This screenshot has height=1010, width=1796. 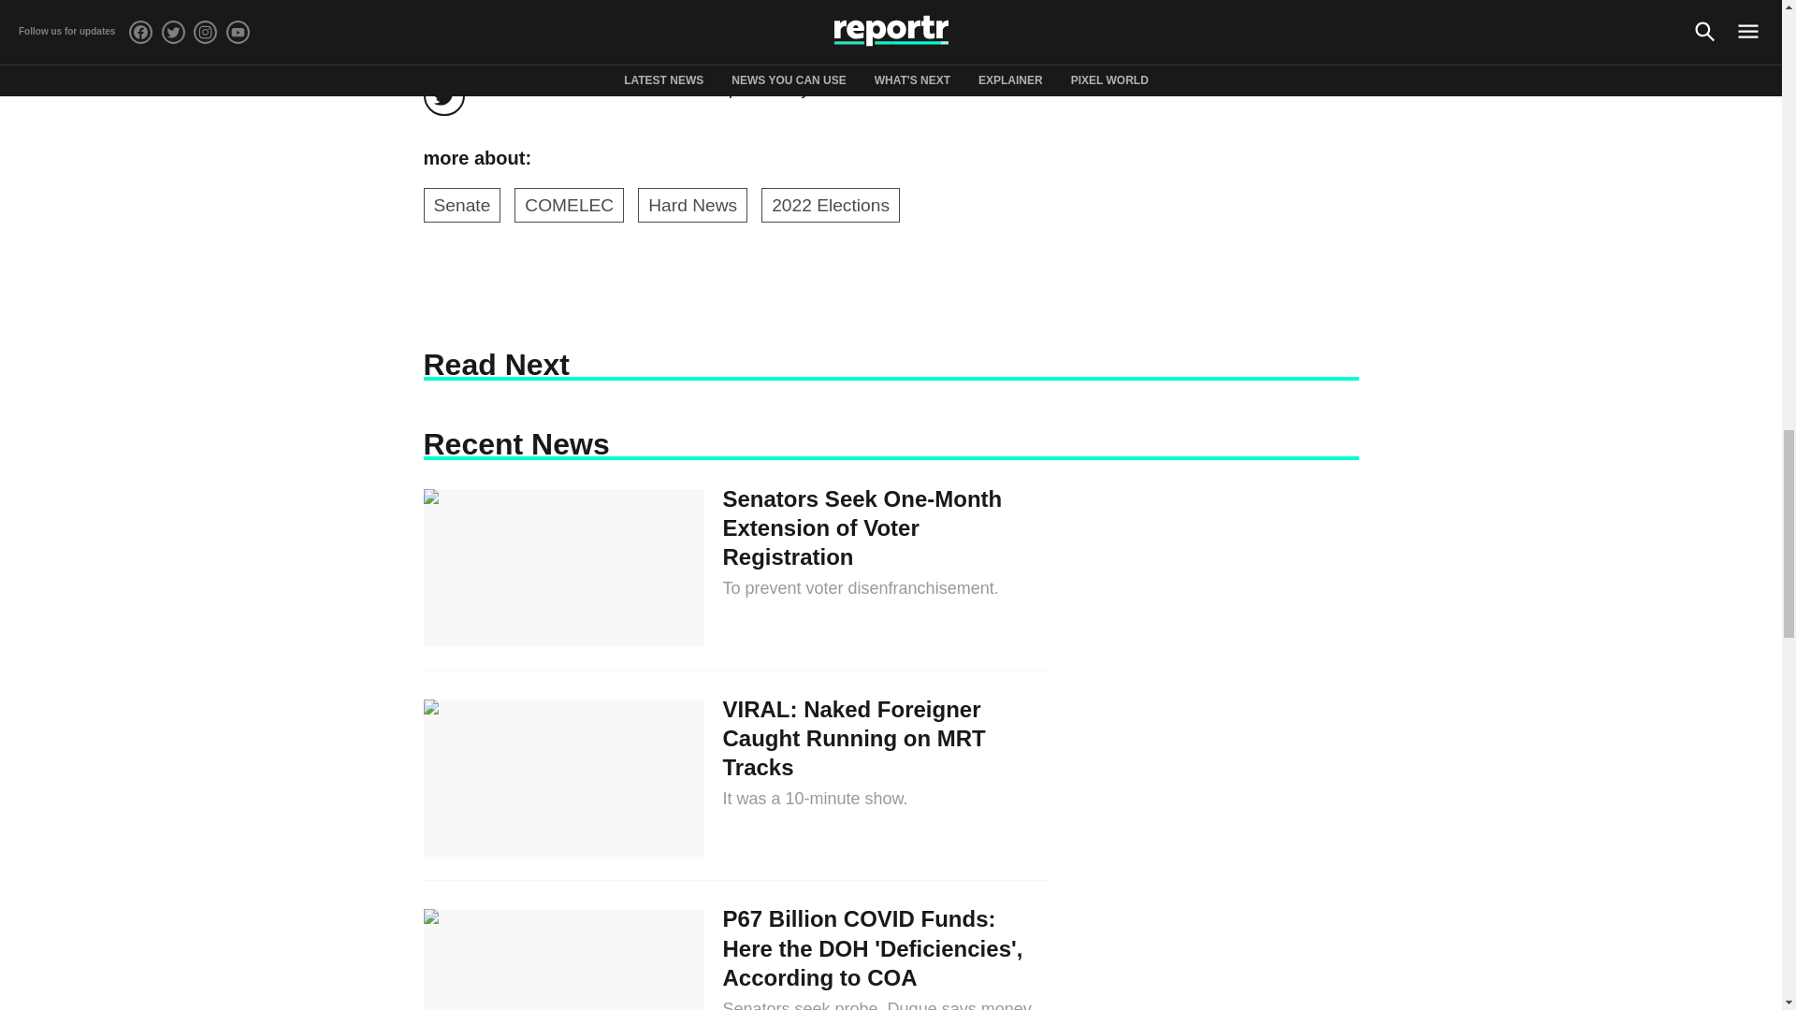 What do you see at coordinates (461, 205) in the screenshot?
I see `Senate` at bounding box center [461, 205].